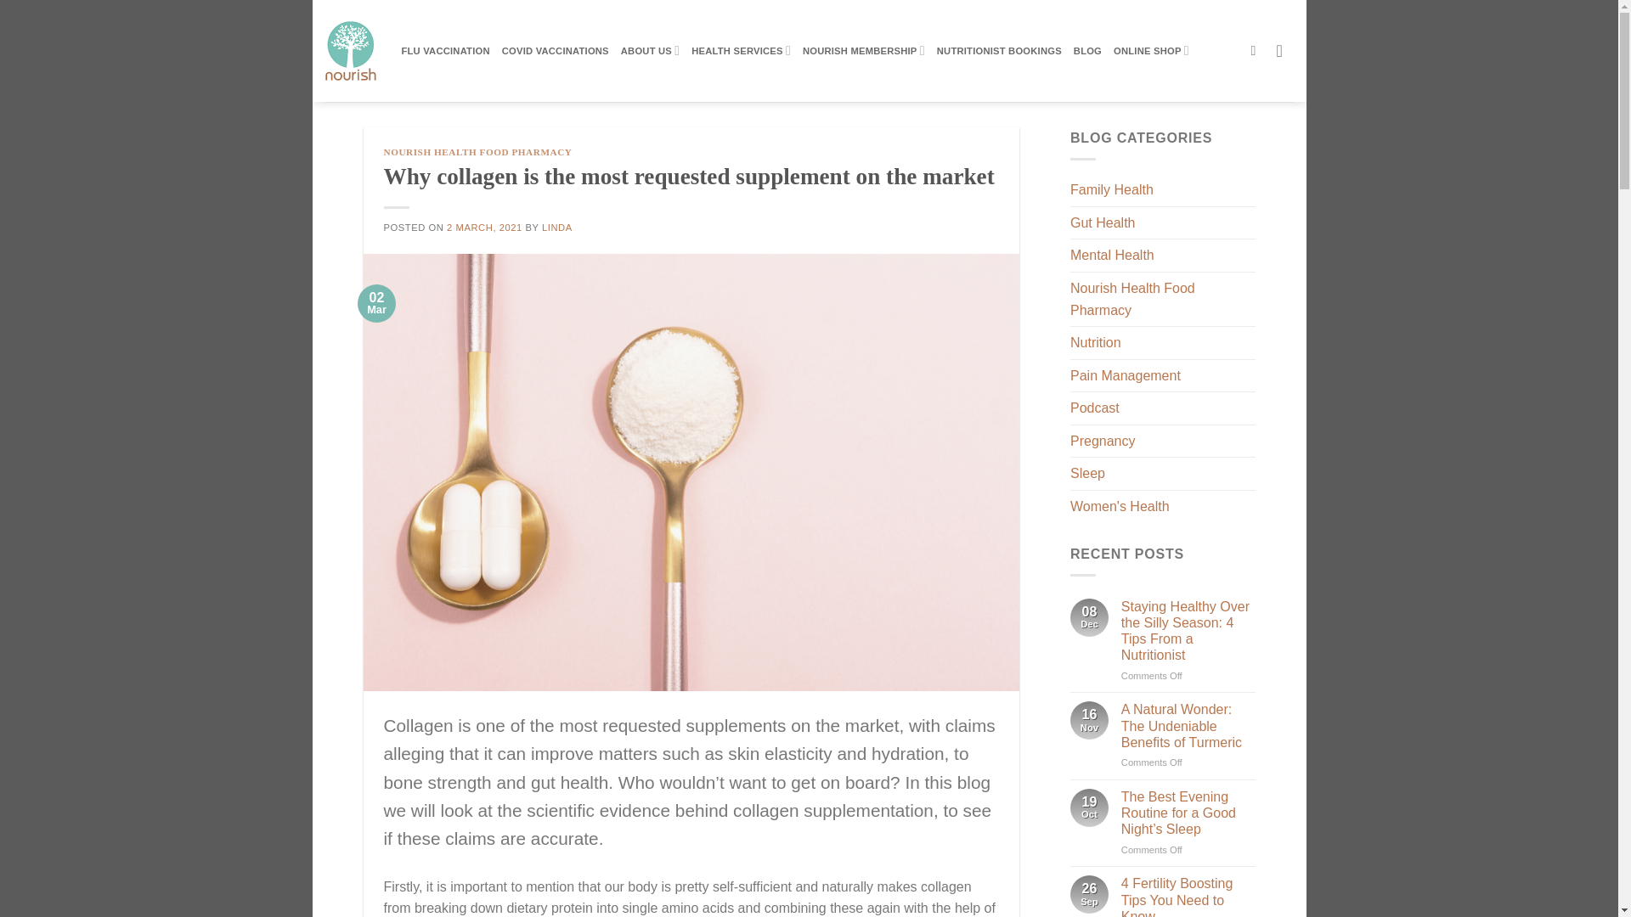 This screenshot has width=1631, height=917. Describe the element at coordinates (445, 51) in the screenshot. I see `FLU VACCINATION` at that location.